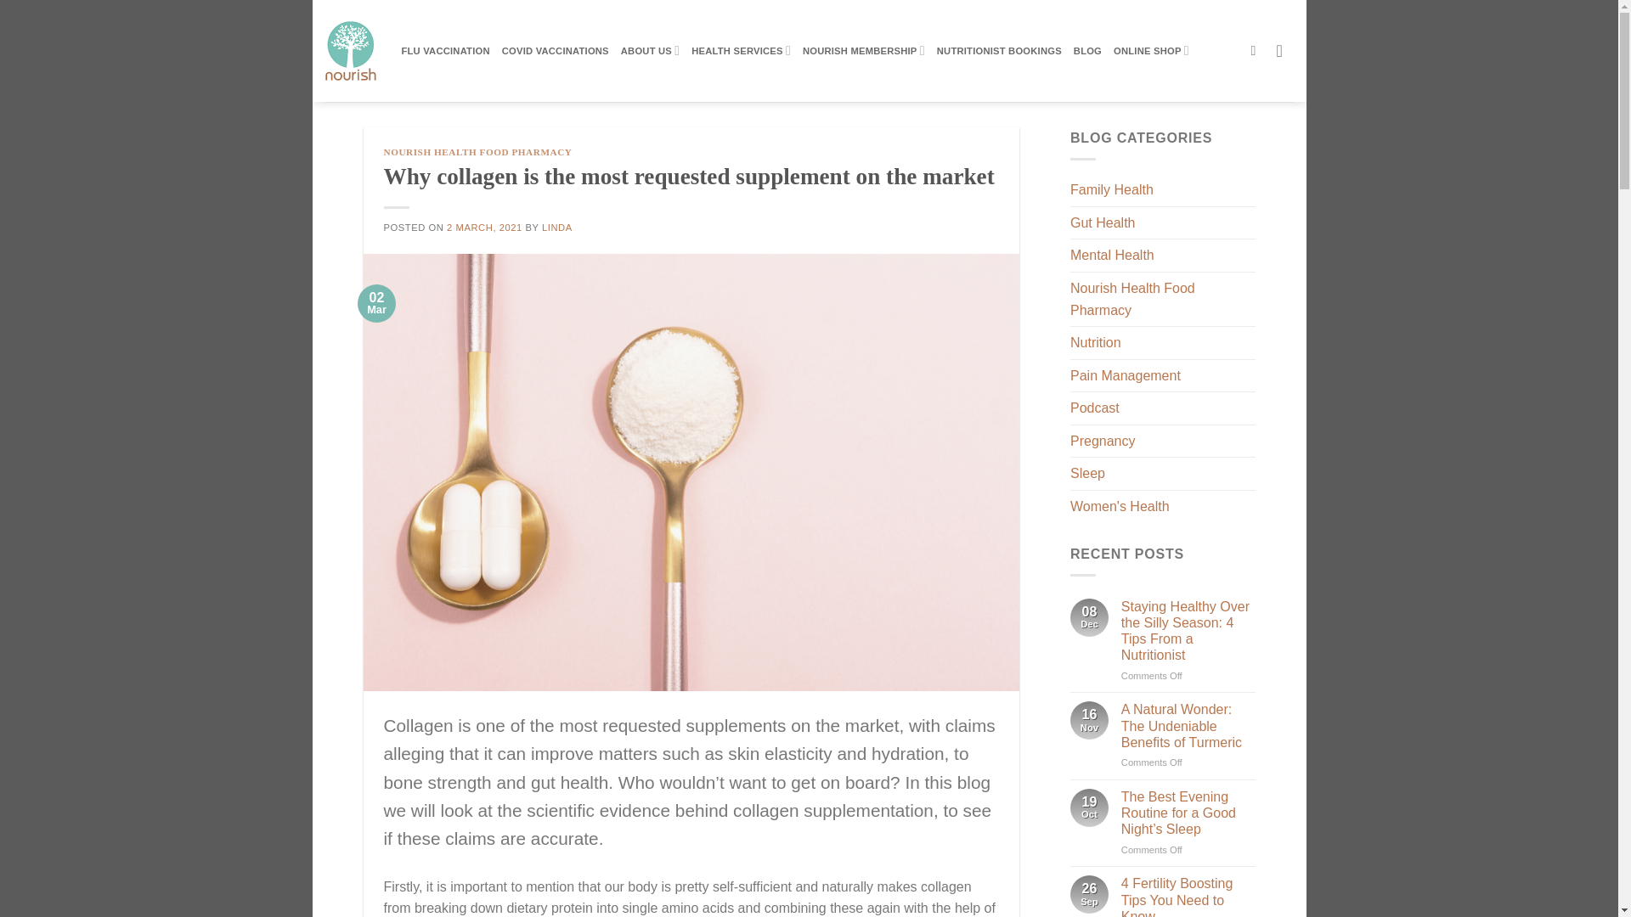 This screenshot has width=1631, height=917. Describe the element at coordinates (445, 51) in the screenshot. I see `FLU VACCINATION` at that location.